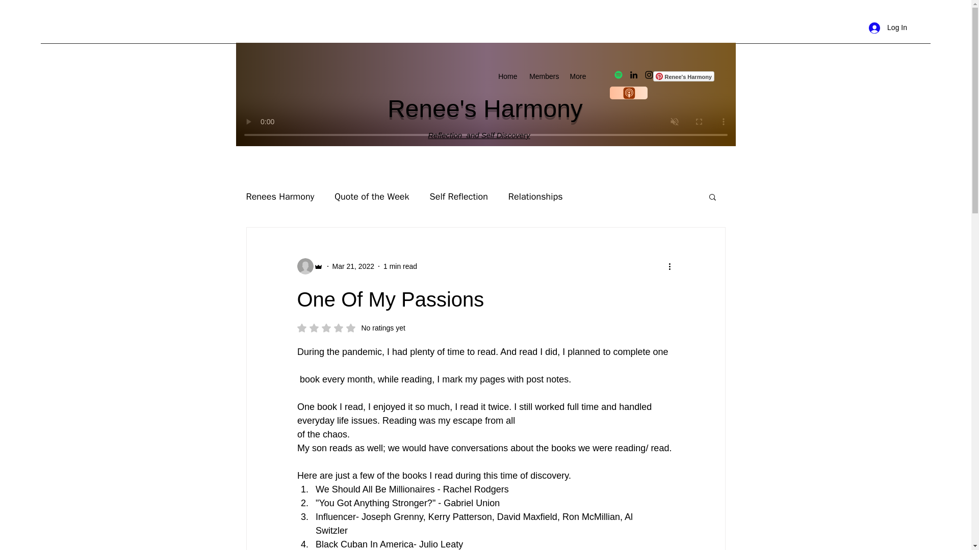 The image size is (979, 550). What do you see at coordinates (543, 76) in the screenshot?
I see `Members` at bounding box center [543, 76].